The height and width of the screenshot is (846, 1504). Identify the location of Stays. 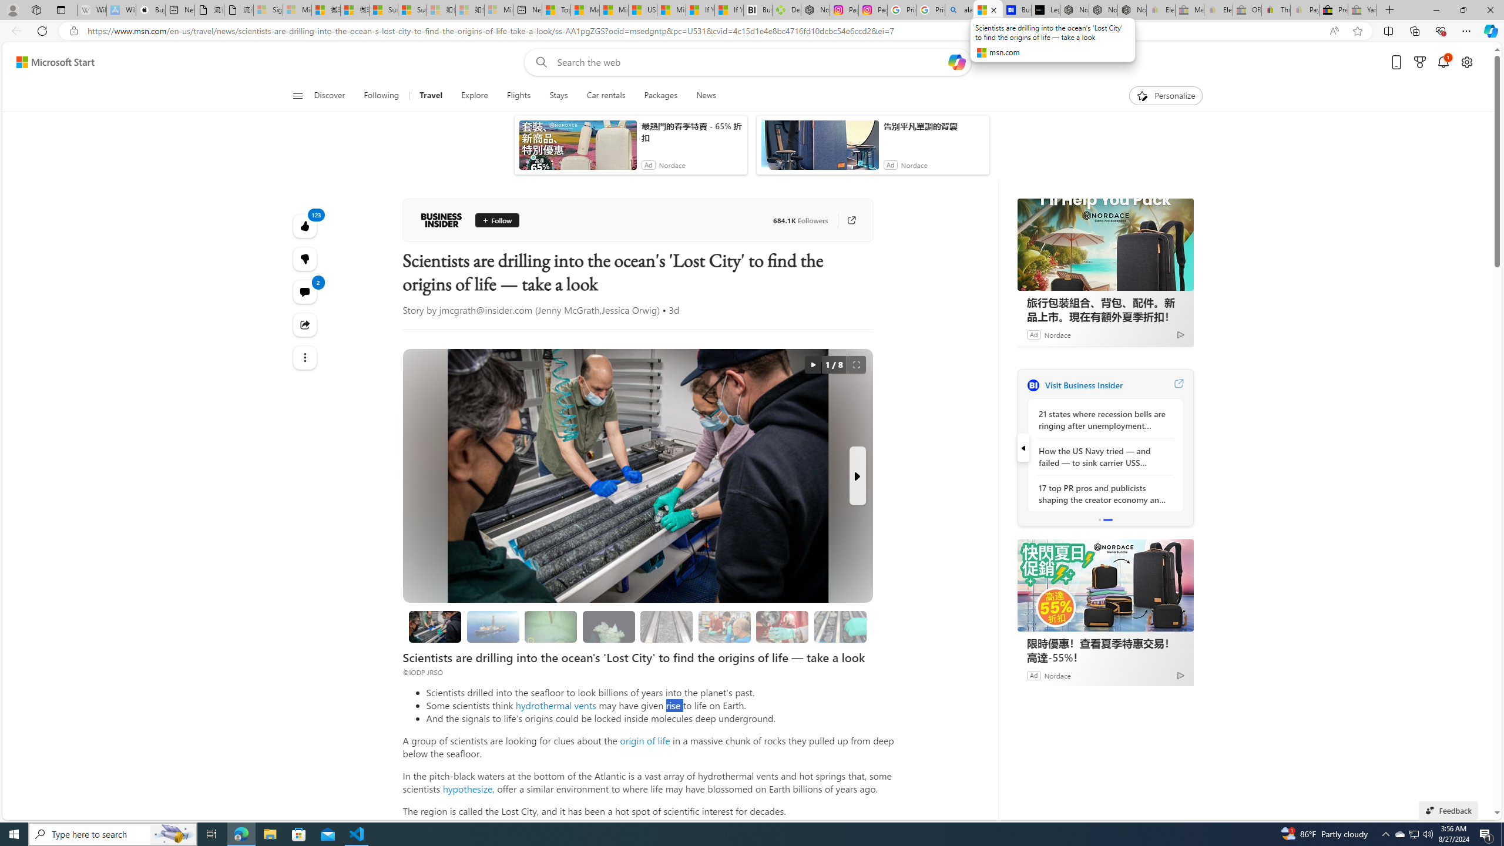
(558, 96).